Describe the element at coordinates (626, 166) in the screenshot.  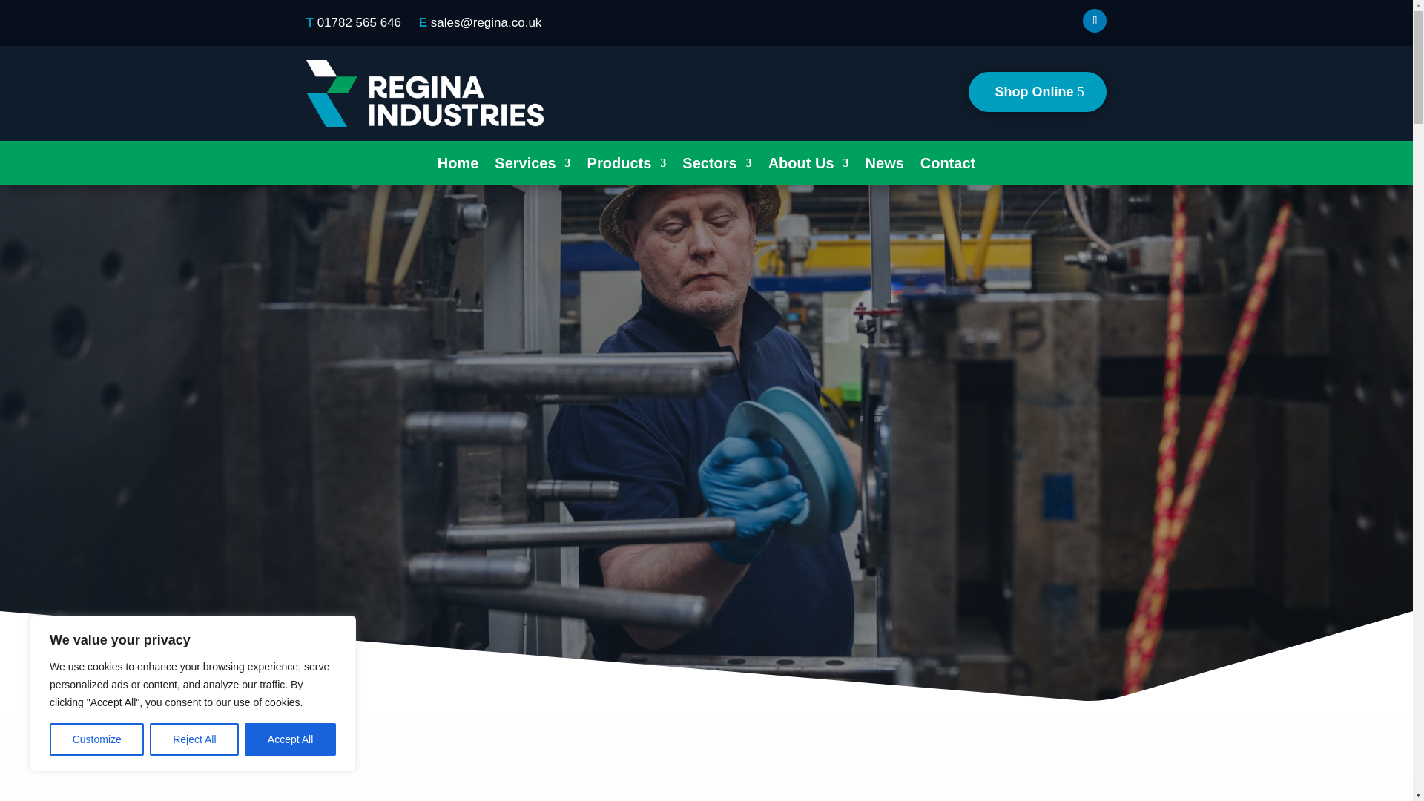
I see `Products` at that location.